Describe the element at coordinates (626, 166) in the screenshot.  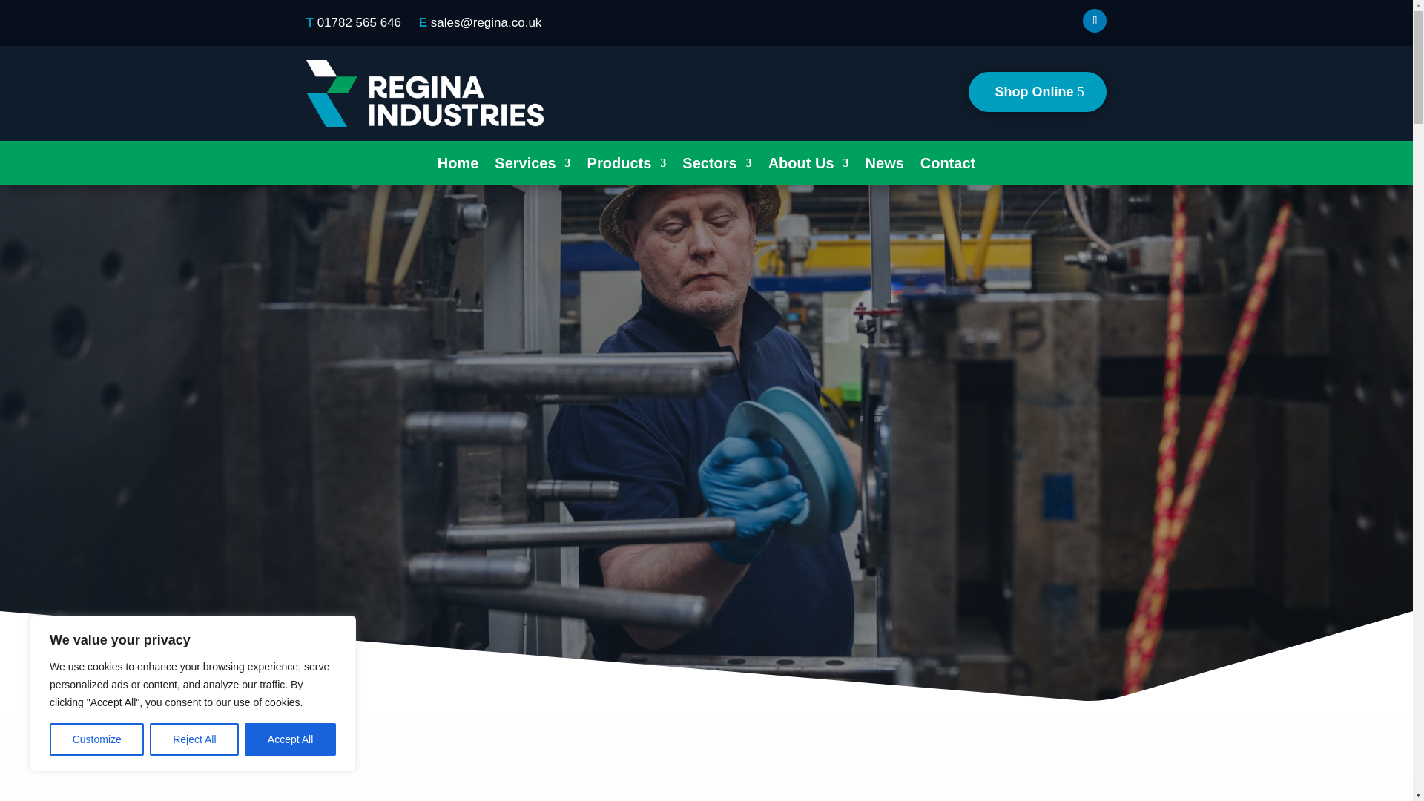
I see `Products` at that location.